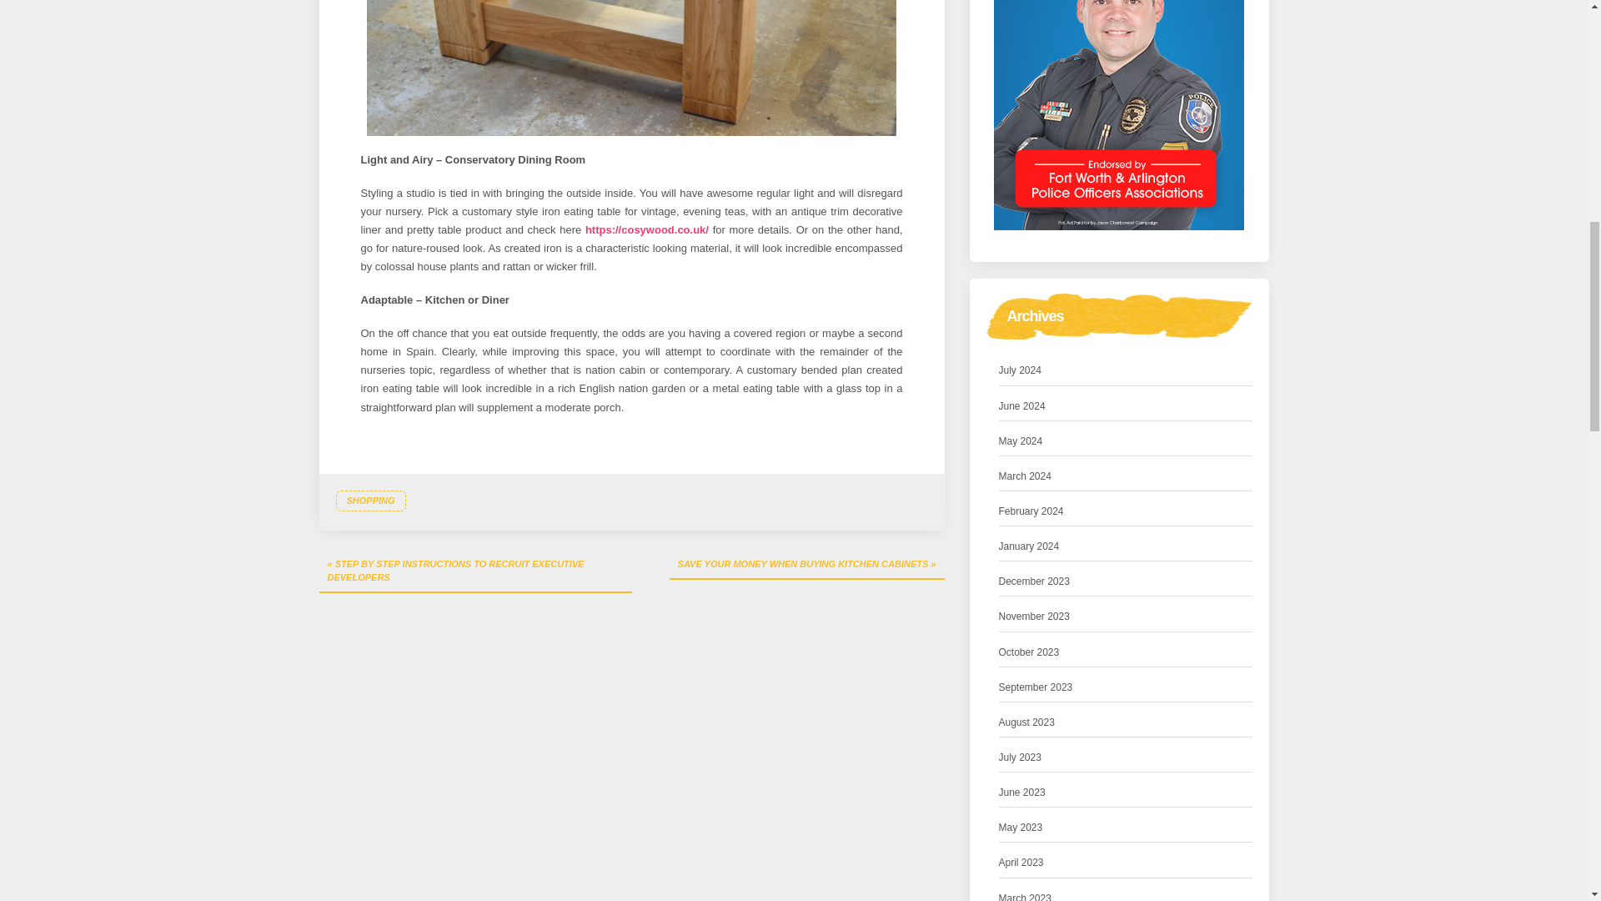 The image size is (1601, 901). What do you see at coordinates (1022, 793) in the screenshot?
I see `June 2023` at bounding box center [1022, 793].